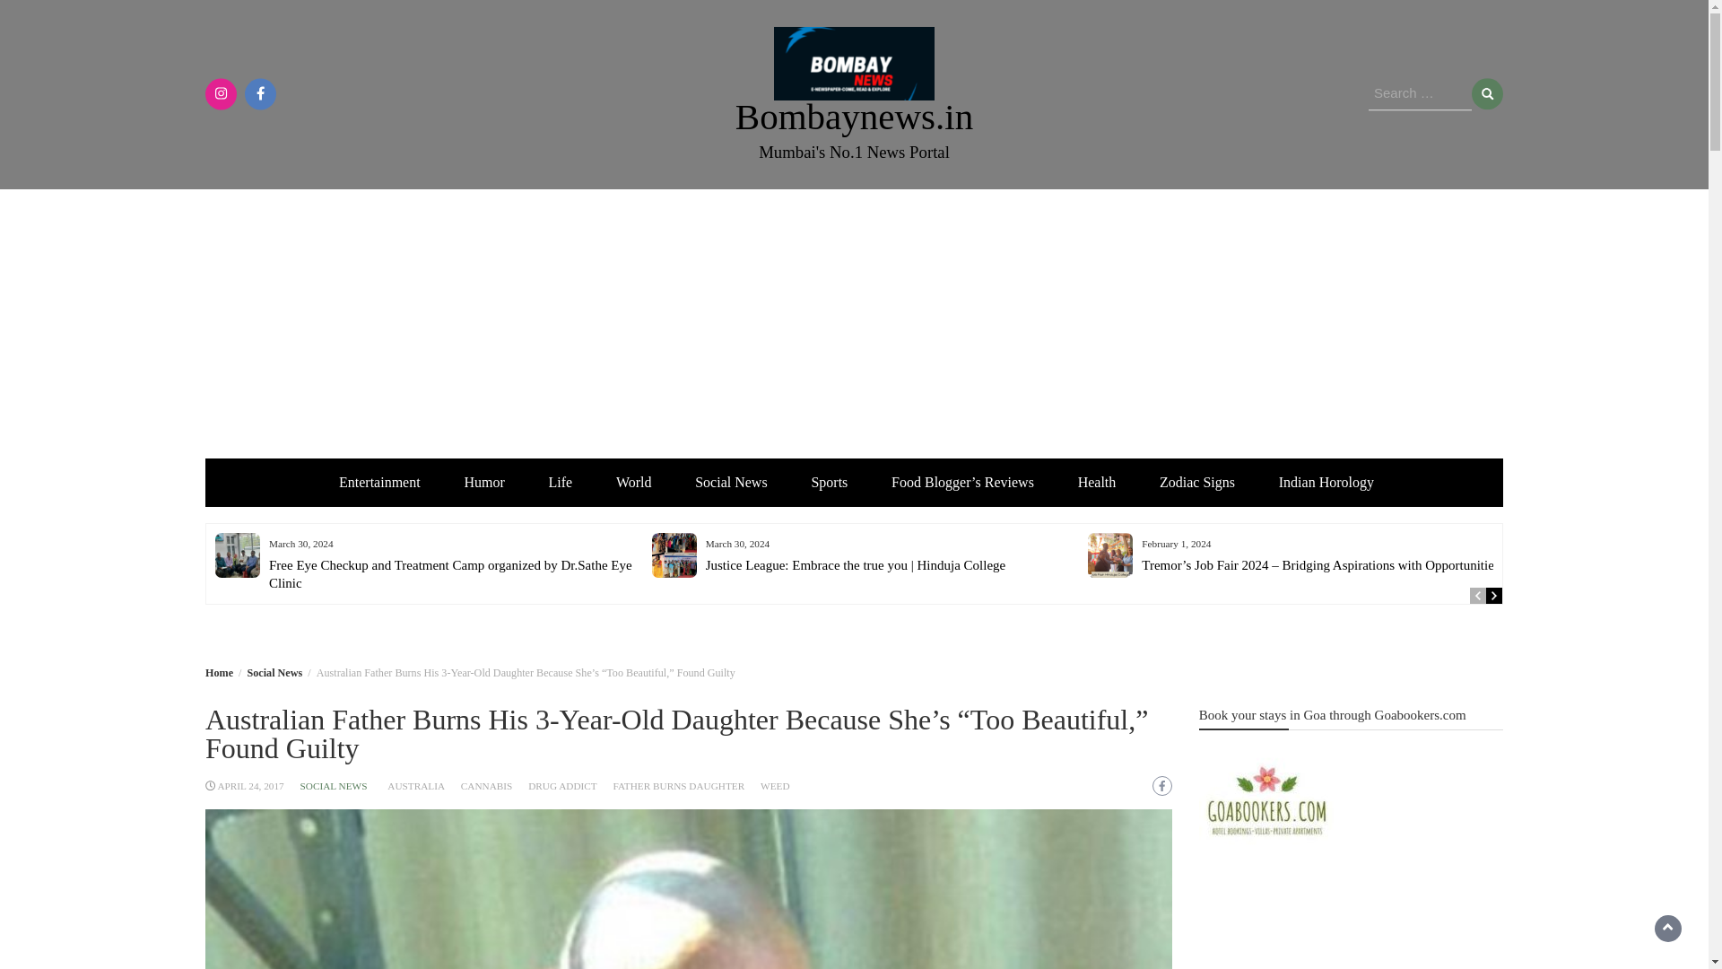 This screenshot has width=1722, height=969. What do you see at coordinates (633, 481) in the screenshot?
I see `World` at bounding box center [633, 481].